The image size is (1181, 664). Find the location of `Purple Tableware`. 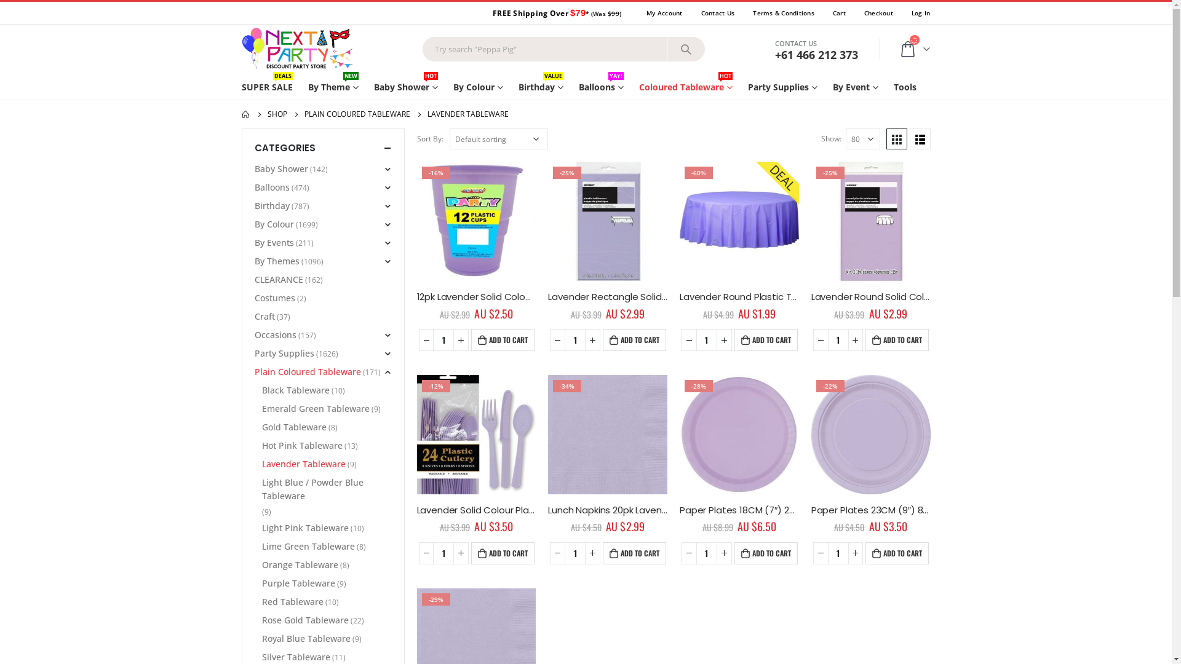

Purple Tableware is located at coordinates (299, 583).